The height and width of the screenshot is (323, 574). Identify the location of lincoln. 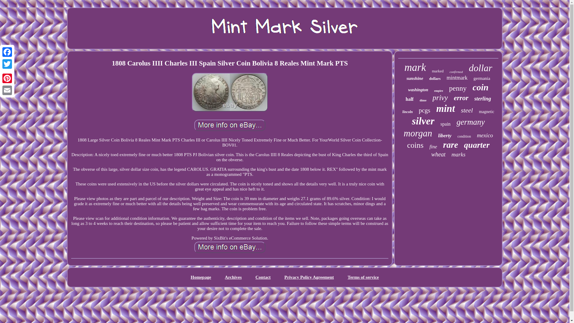
(407, 112).